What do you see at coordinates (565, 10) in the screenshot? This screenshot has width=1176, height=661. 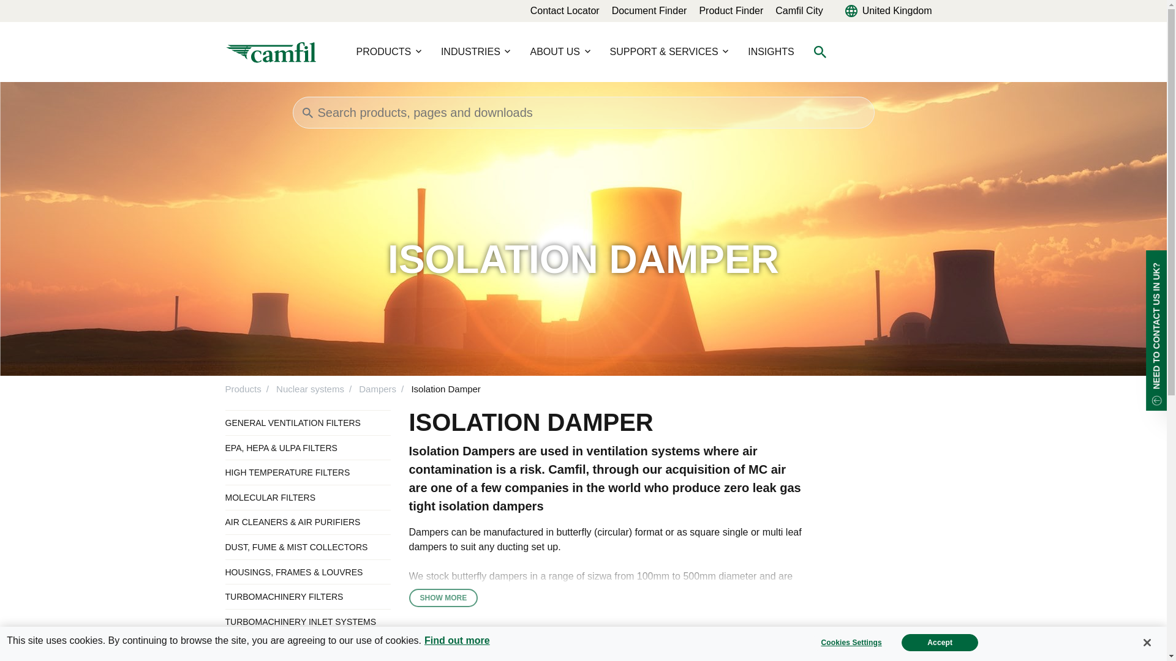 I see `Contact Locator` at bounding box center [565, 10].